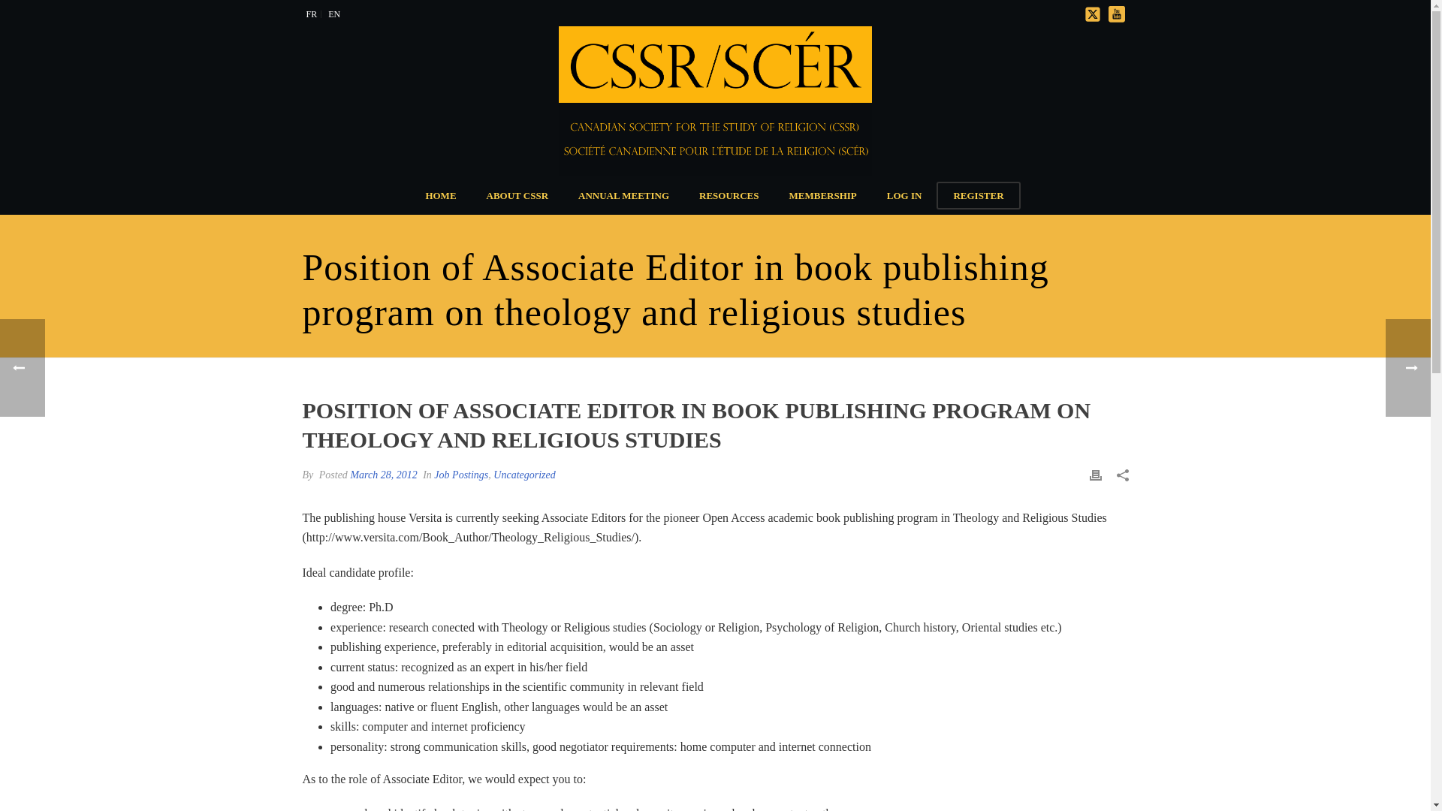  Describe the element at coordinates (823, 195) in the screenshot. I see `MEMBERSHIP` at that location.